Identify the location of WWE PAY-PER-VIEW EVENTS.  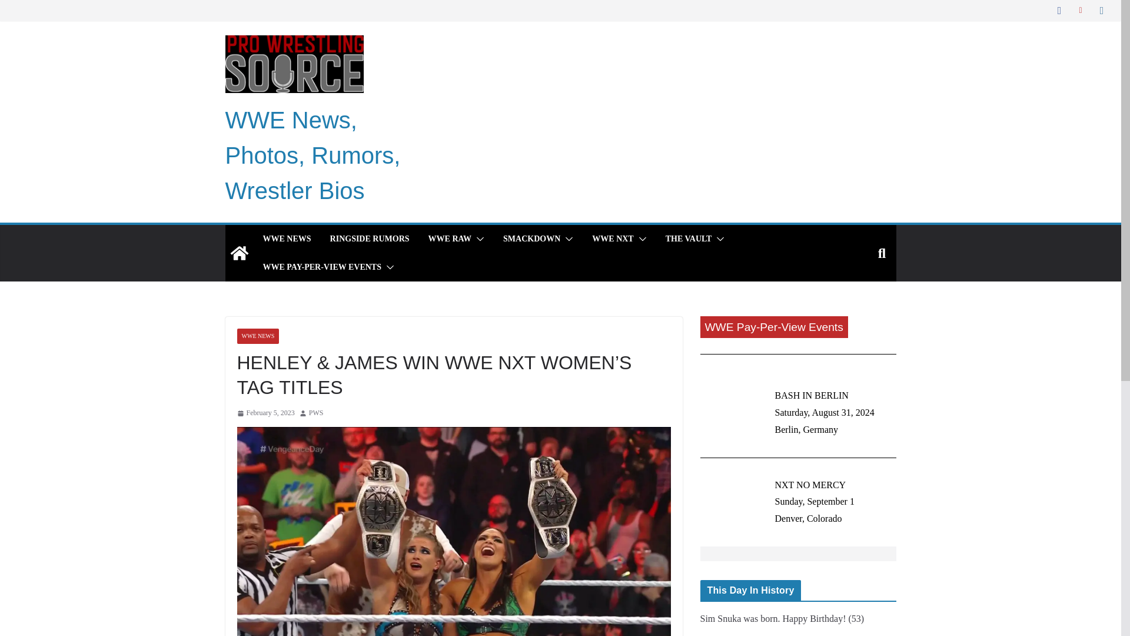
(321, 267).